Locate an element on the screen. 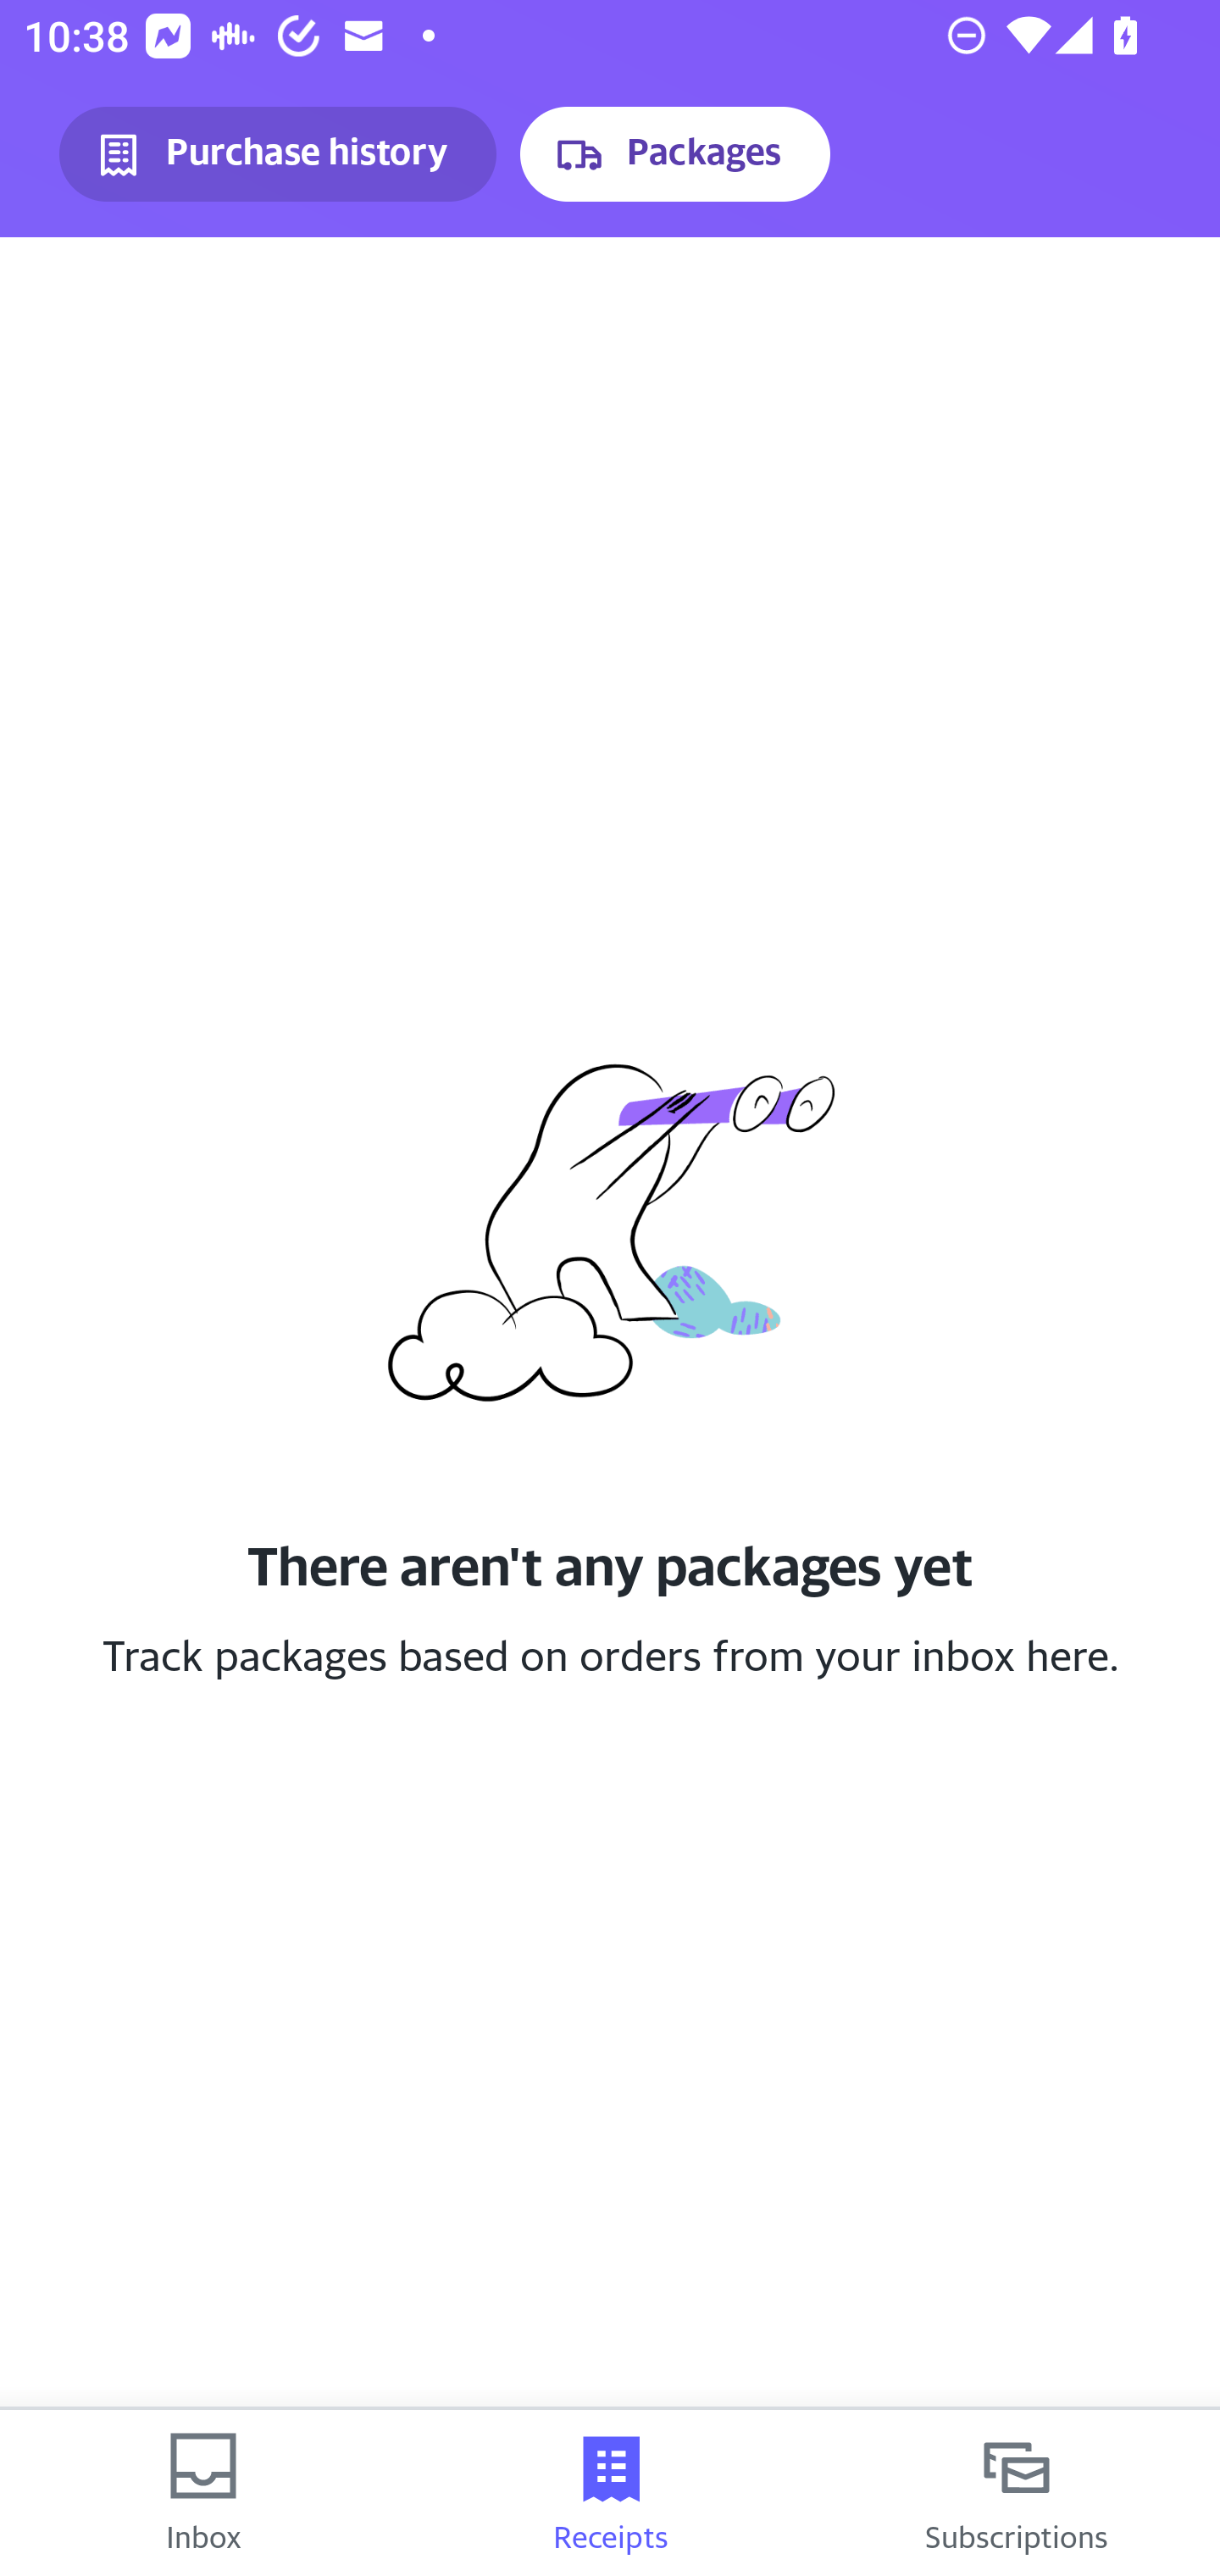  Subscriptions is located at coordinates (1017, 2493).